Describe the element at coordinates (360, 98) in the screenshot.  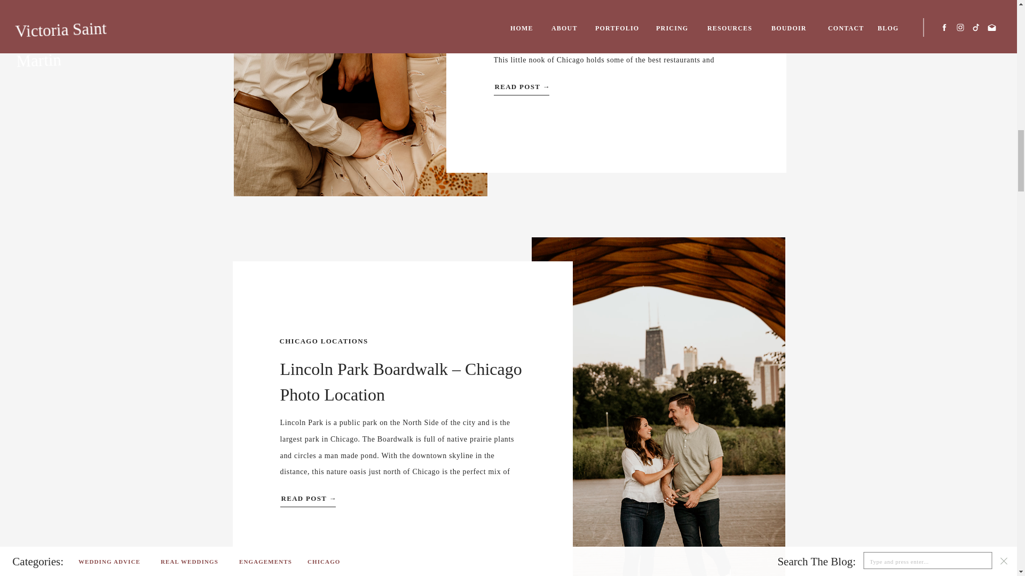
I see `Obscure Chicago Photo Locations` at that location.